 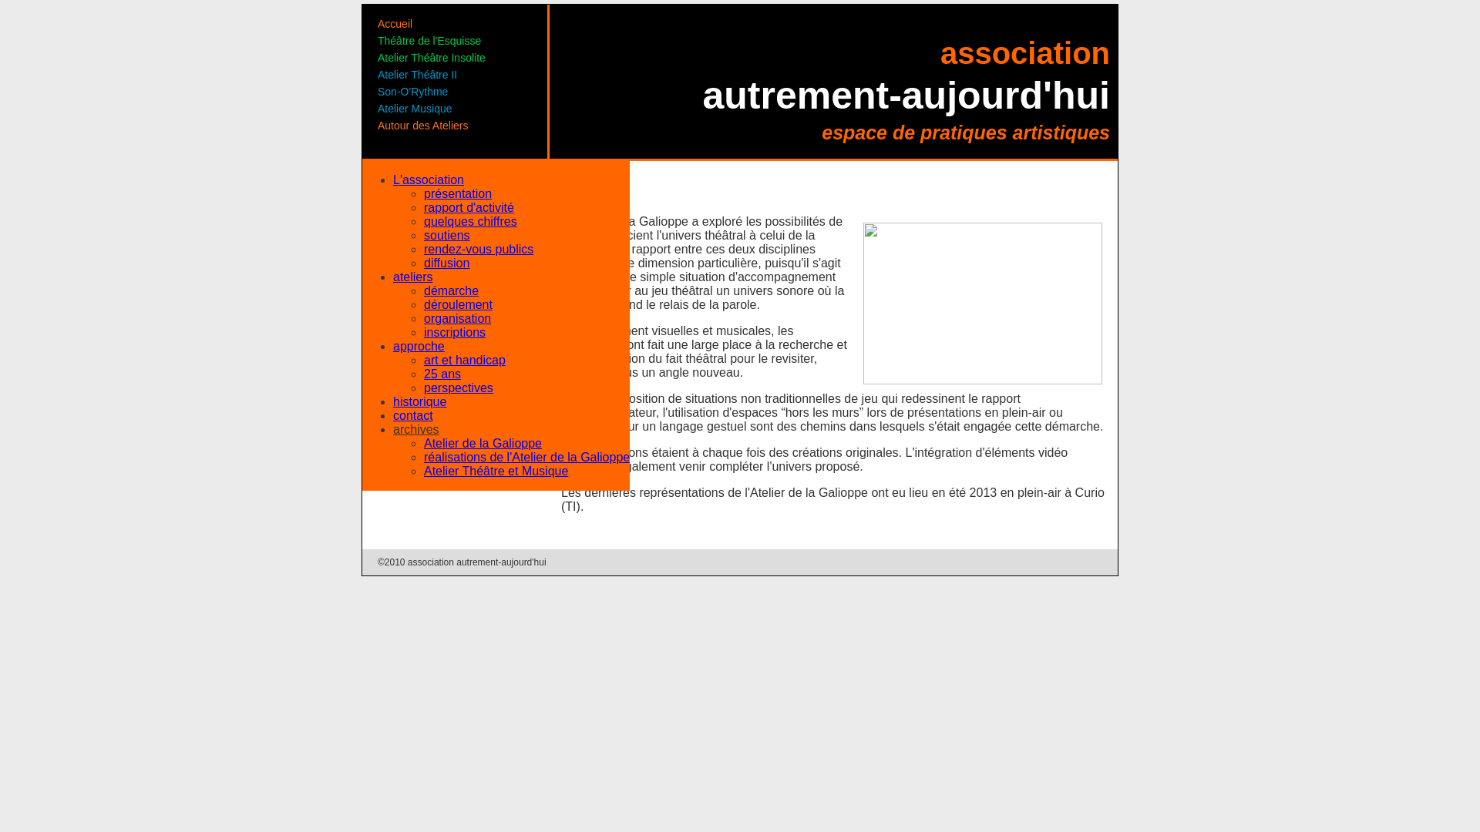 What do you see at coordinates (483, 444) in the screenshot?
I see `Atelier de la Galioppe` at bounding box center [483, 444].